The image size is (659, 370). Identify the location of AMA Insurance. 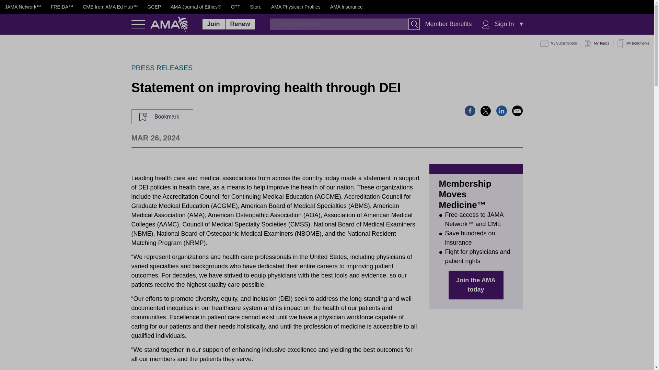
(346, 7).